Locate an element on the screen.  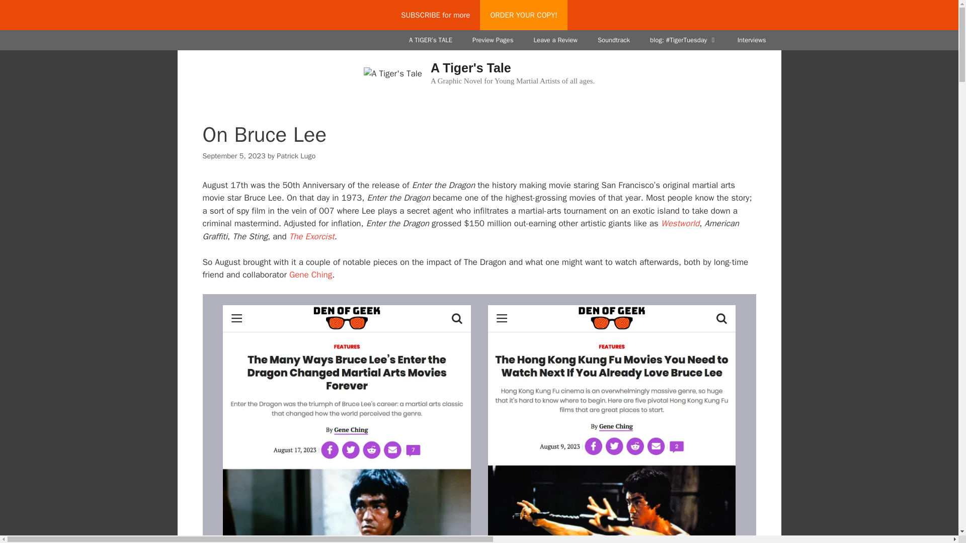
A Tiger's Tale is located at coordinates (393, 73).